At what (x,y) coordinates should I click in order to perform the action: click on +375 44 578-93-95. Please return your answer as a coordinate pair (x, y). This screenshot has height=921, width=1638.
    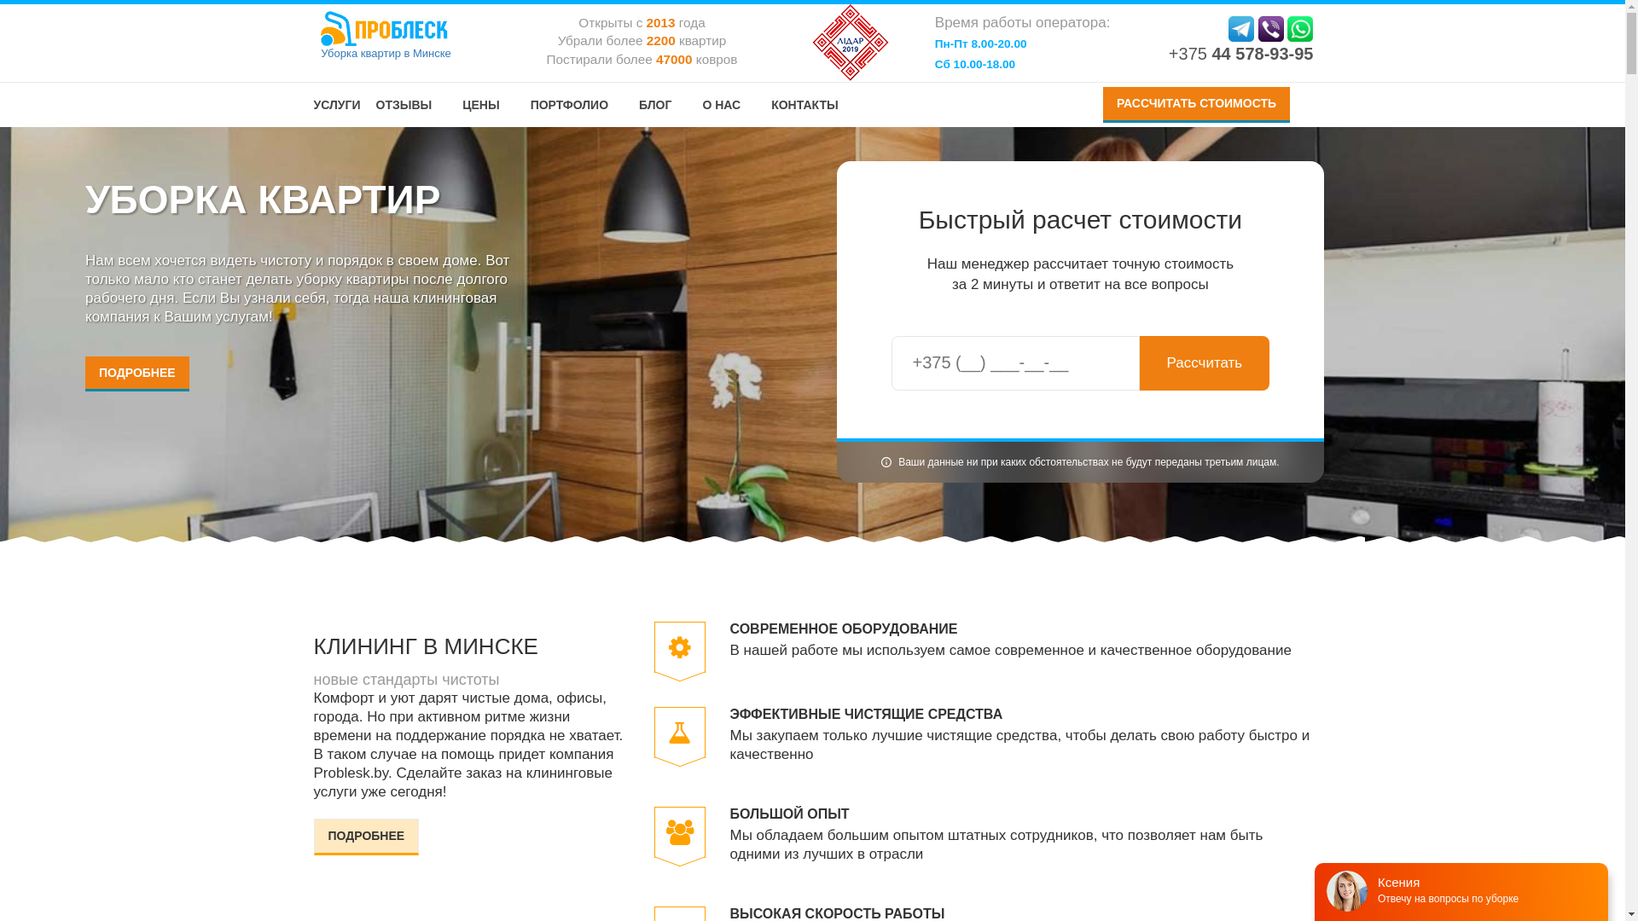
    Looking at the image, I should click on (1241, 54).